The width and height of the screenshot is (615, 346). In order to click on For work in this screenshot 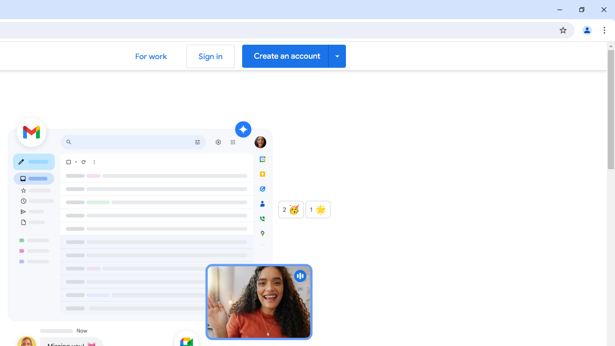, I will do `click(151, 56)`.